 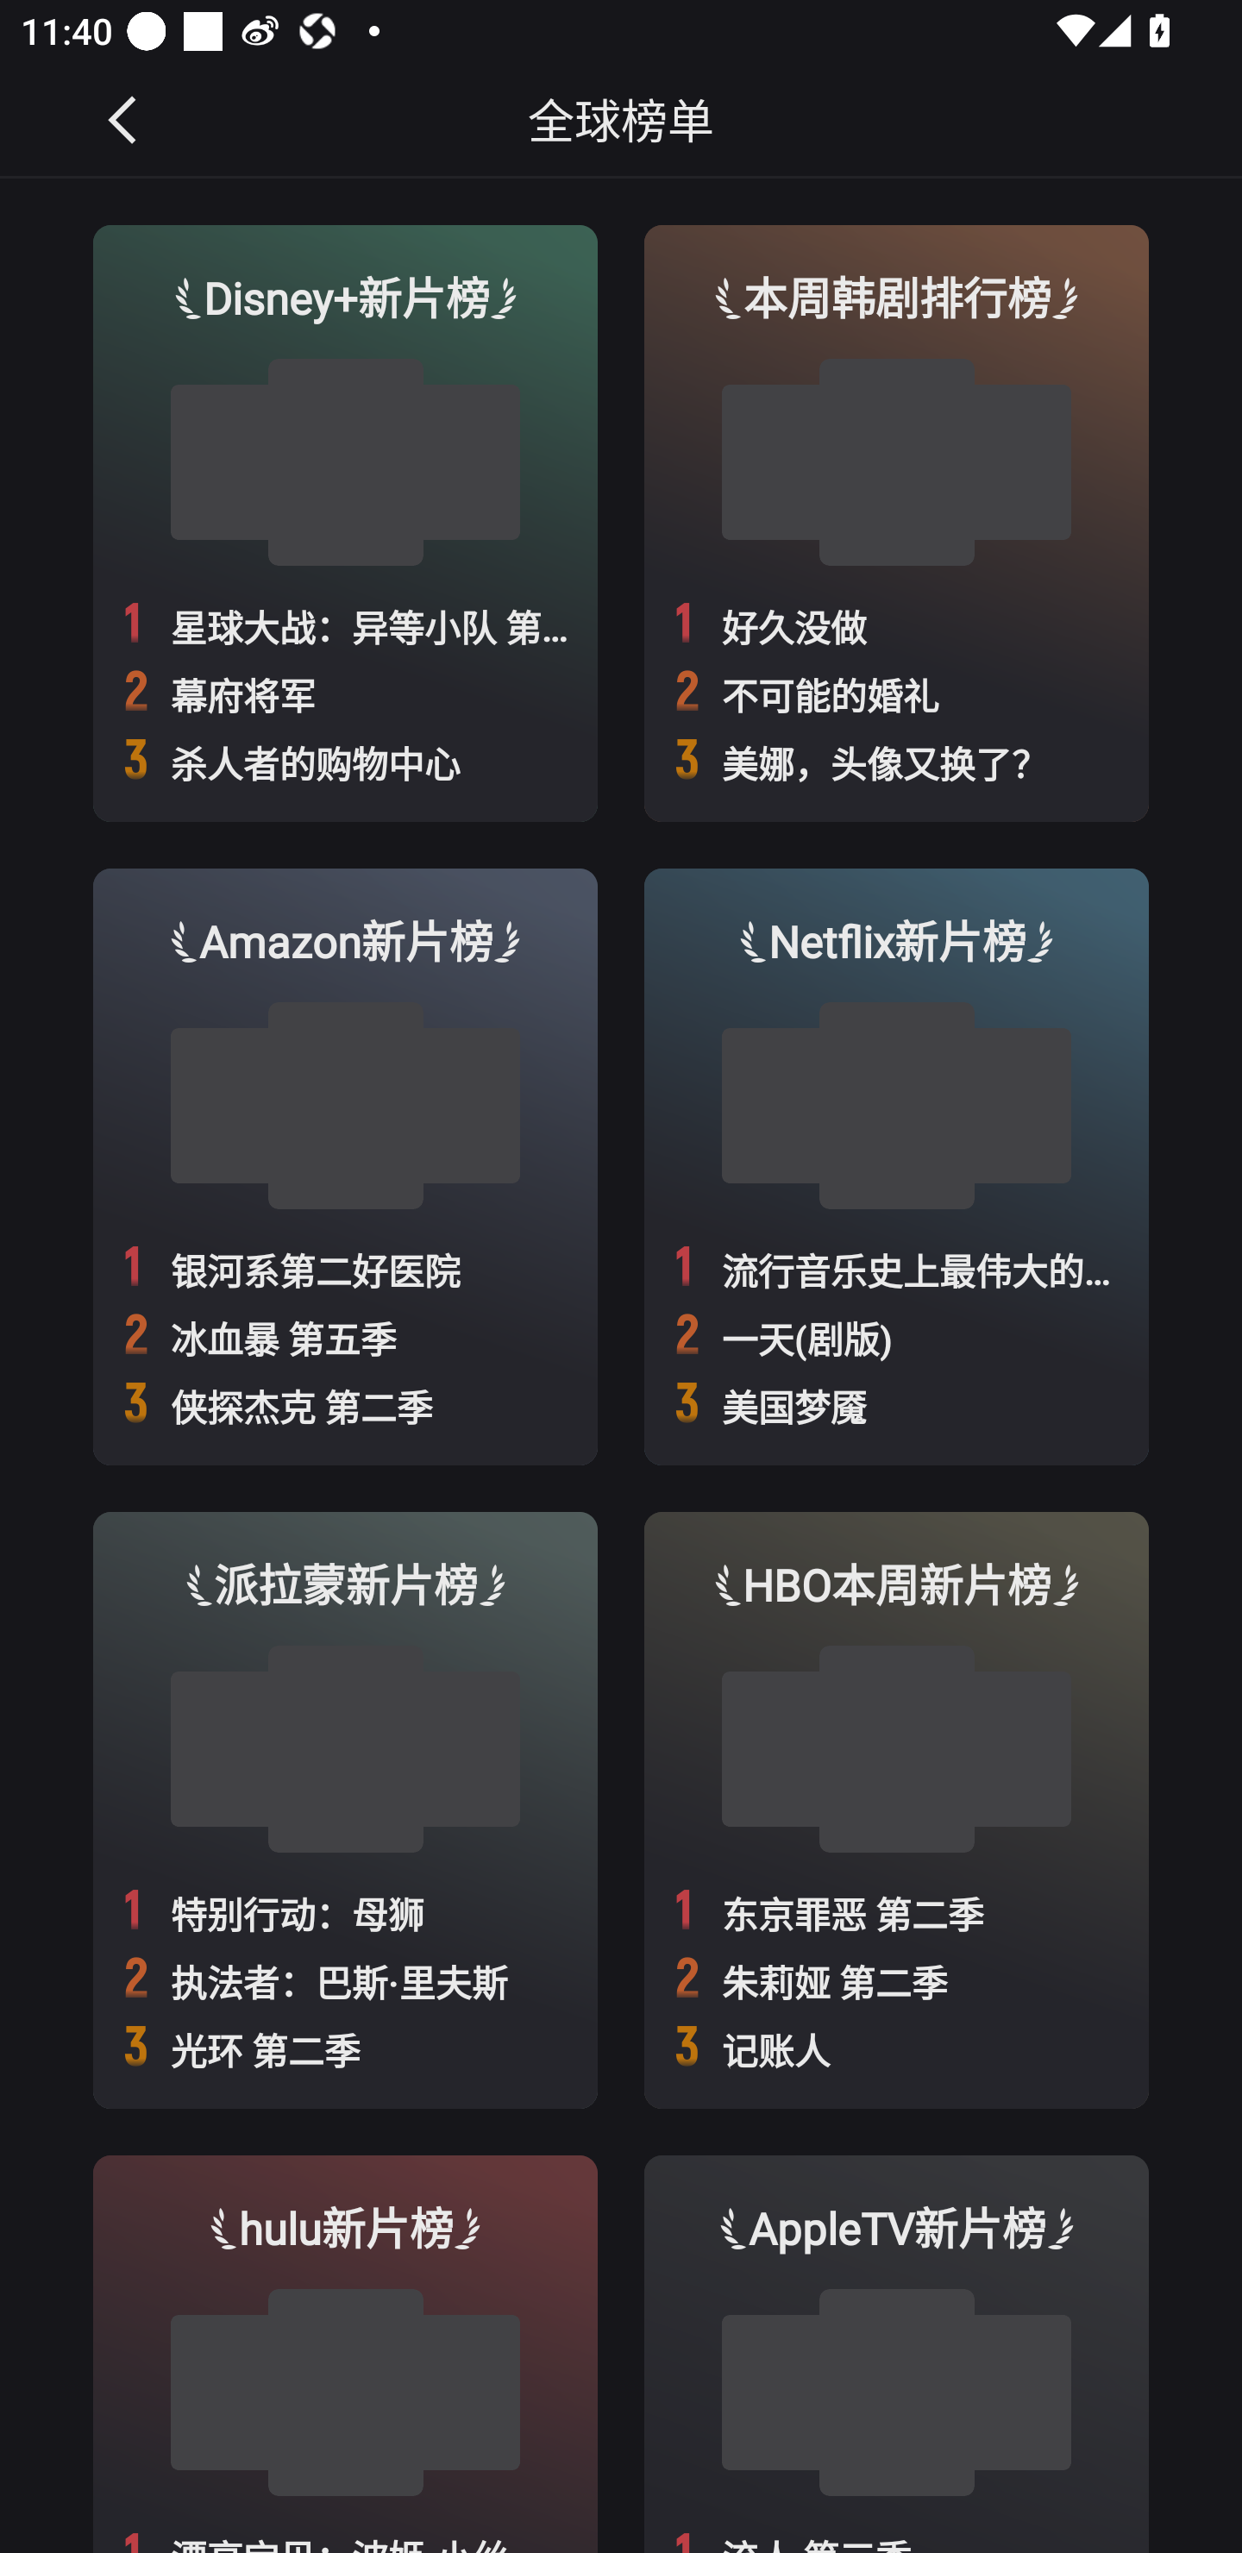 I want to click on  AppleTV新片榜  1 流人 第三季, so click(x=897, y=2354).